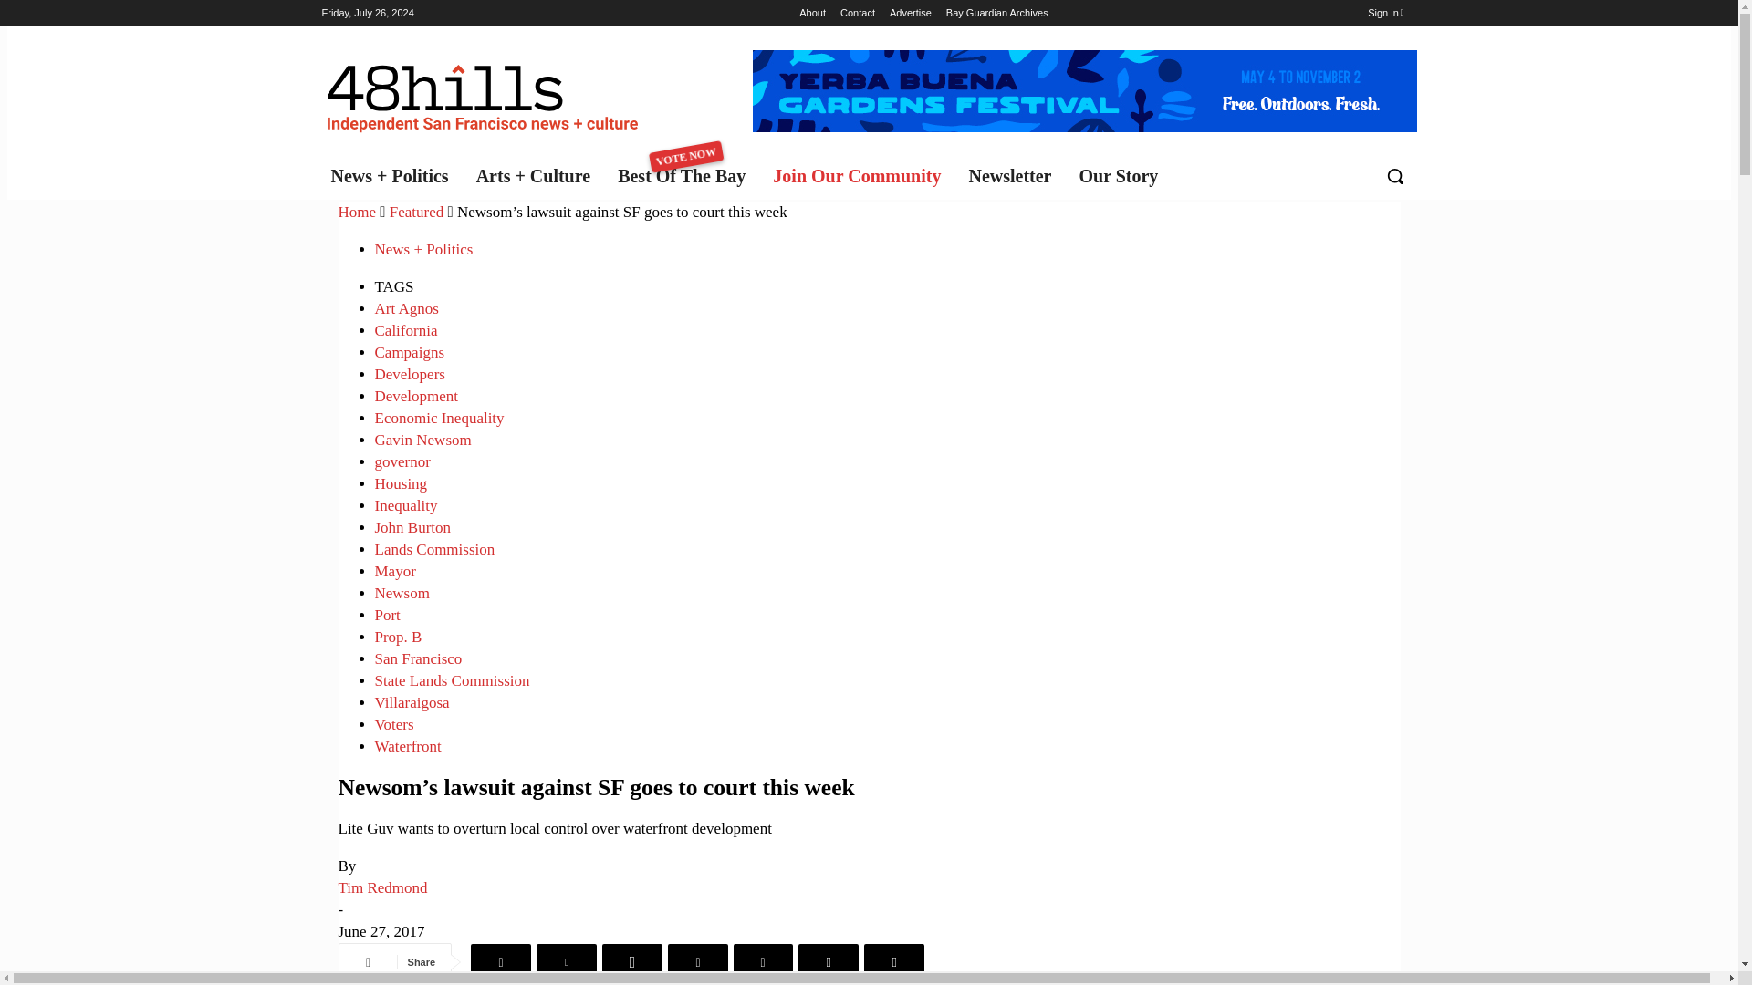 This screenshot has width=1752, height=985. Describe the element at coordinates (686, 175) in the screenshot. I see `Twitter` at that location.